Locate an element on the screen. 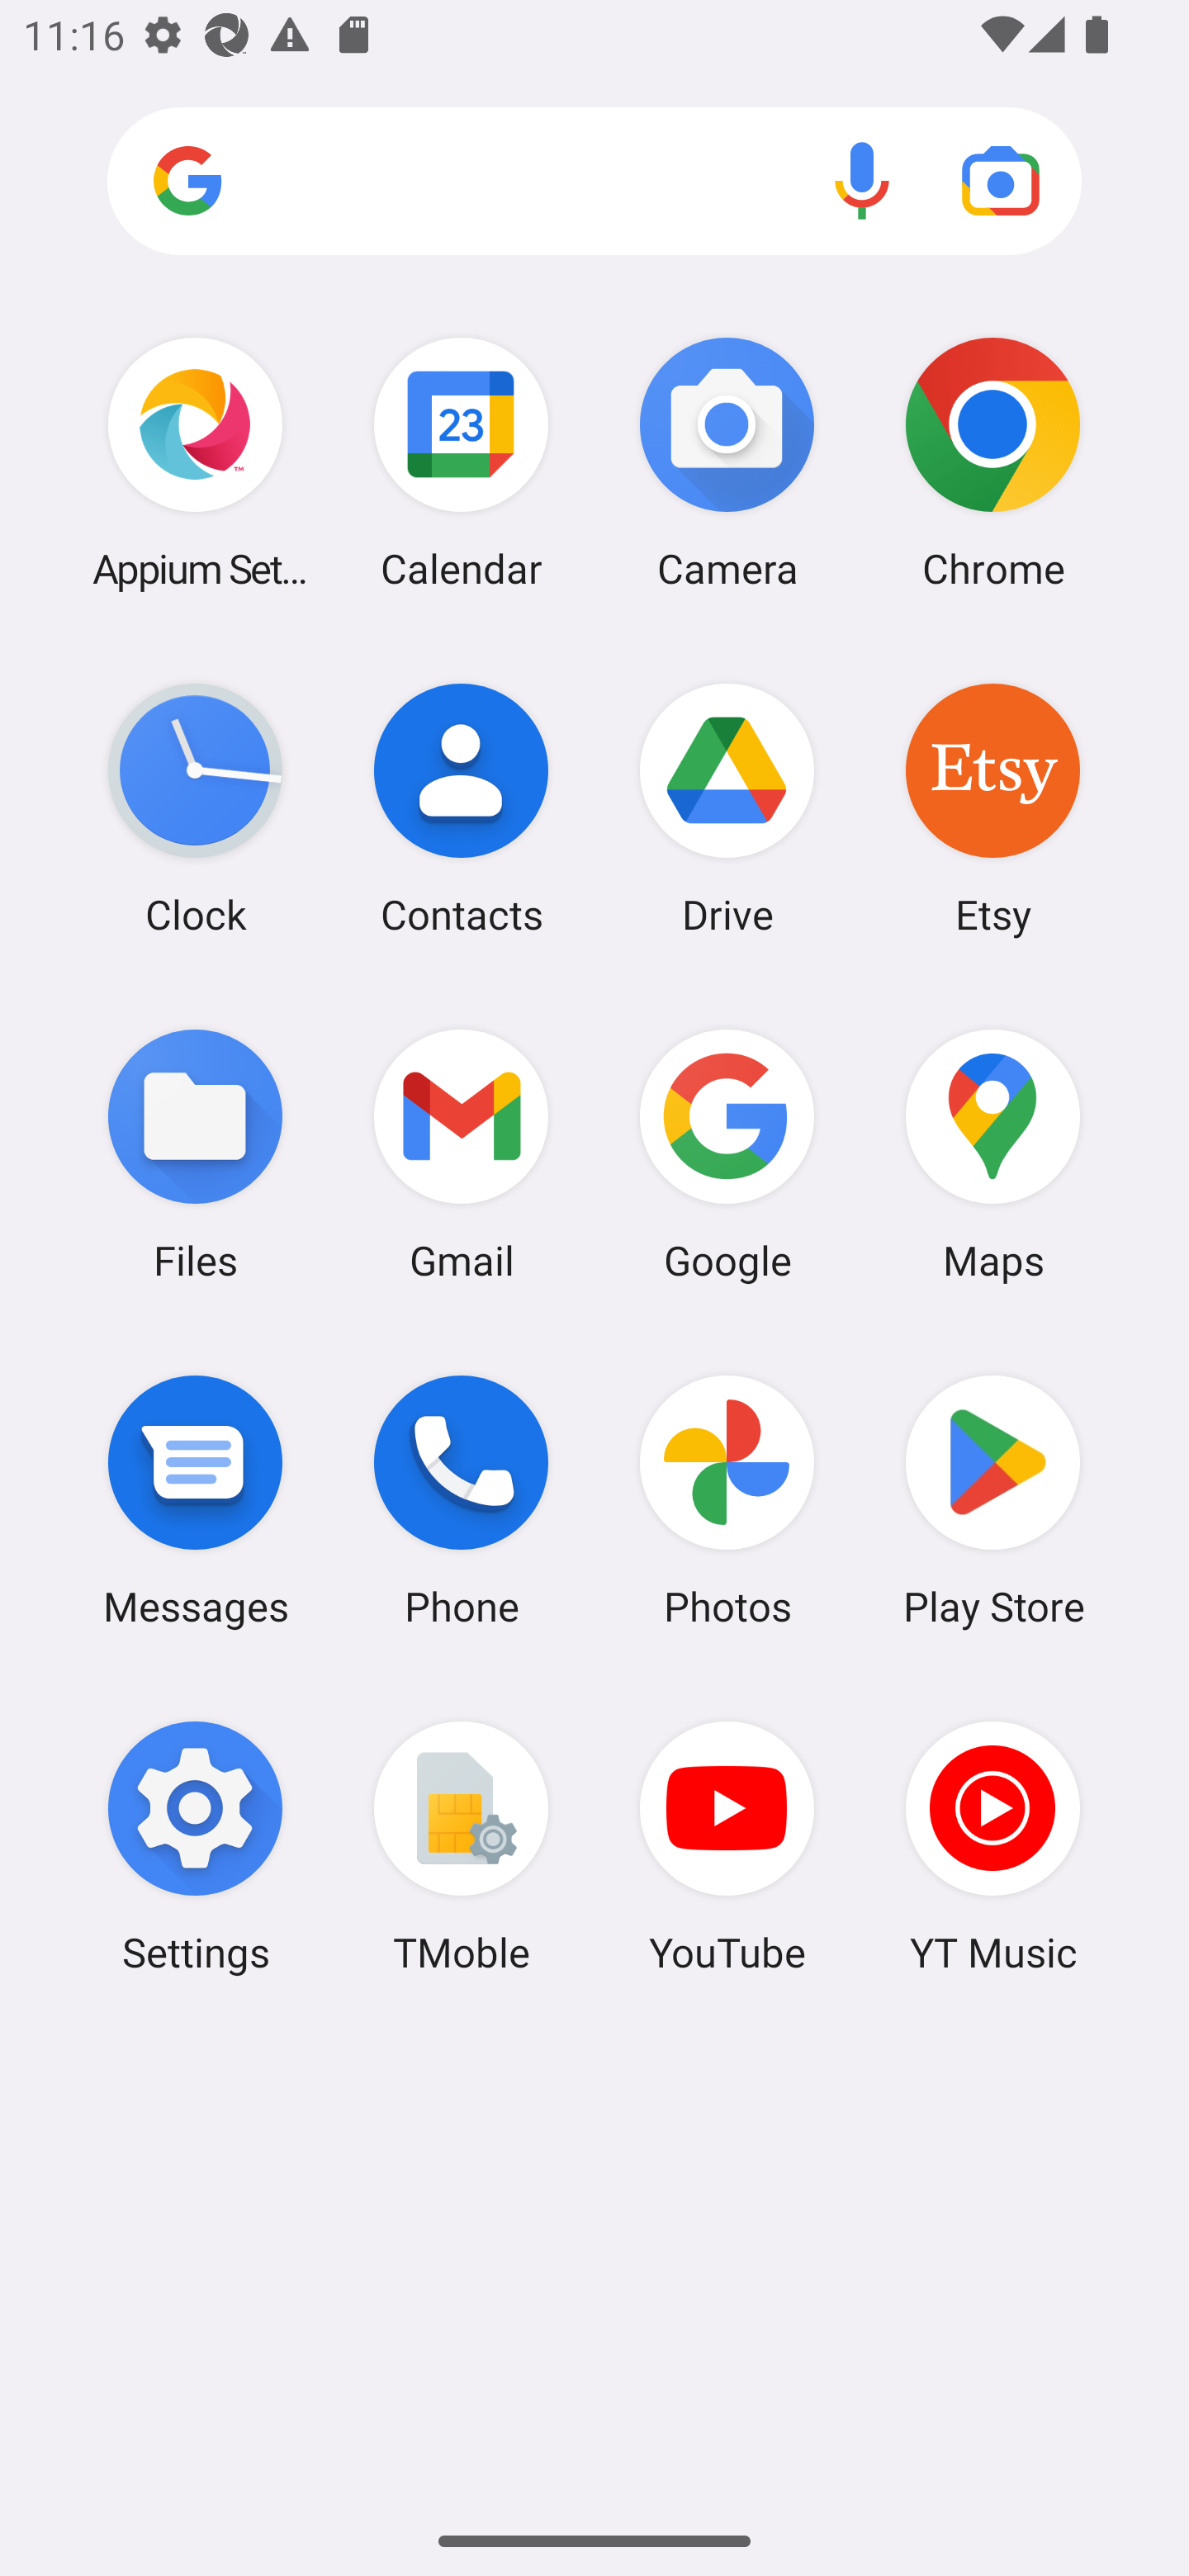 This screenshot has height=2576, width=1189. TMoble is located at coordinates (461, 1847).